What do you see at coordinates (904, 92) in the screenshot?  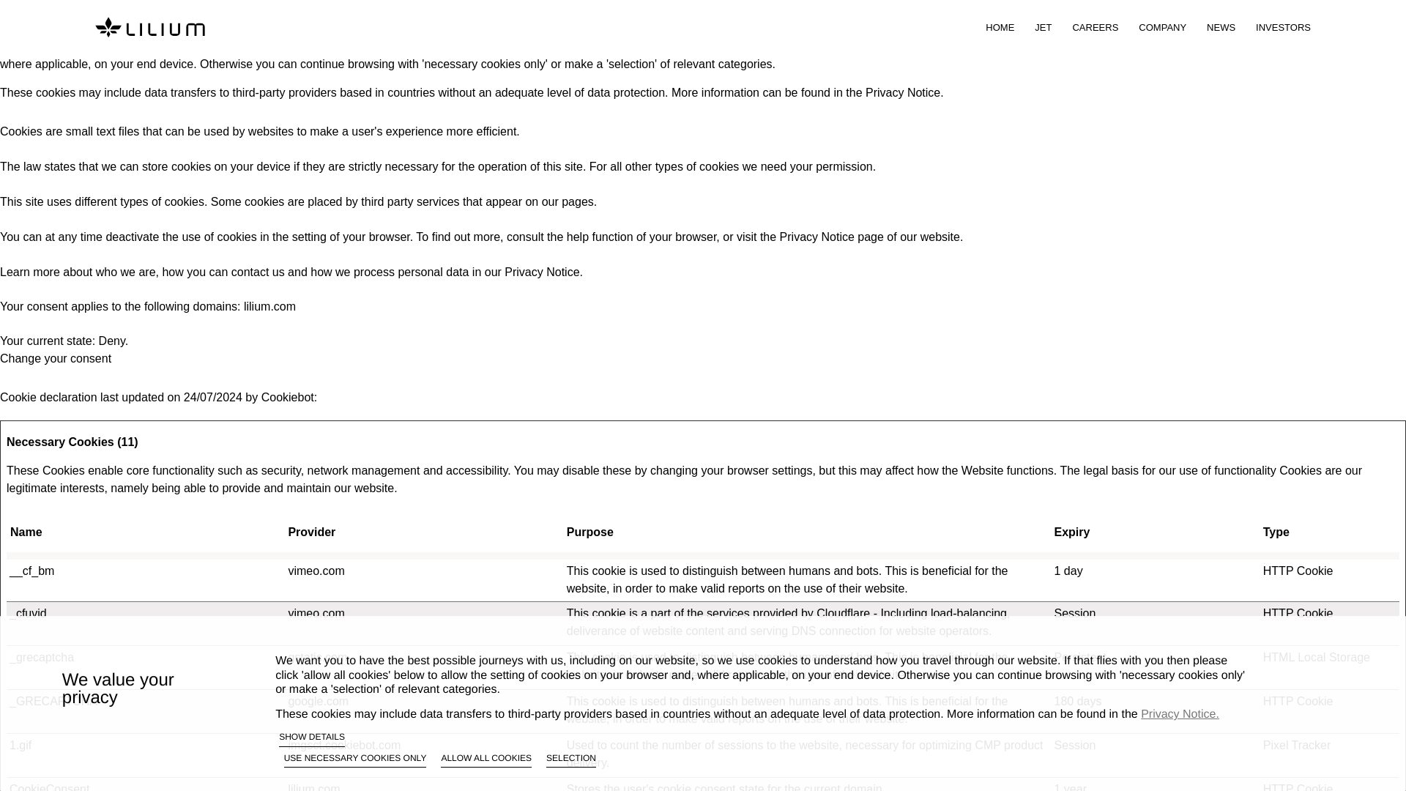 I see `Privacy Notice.` at bounding box center [904, 92].